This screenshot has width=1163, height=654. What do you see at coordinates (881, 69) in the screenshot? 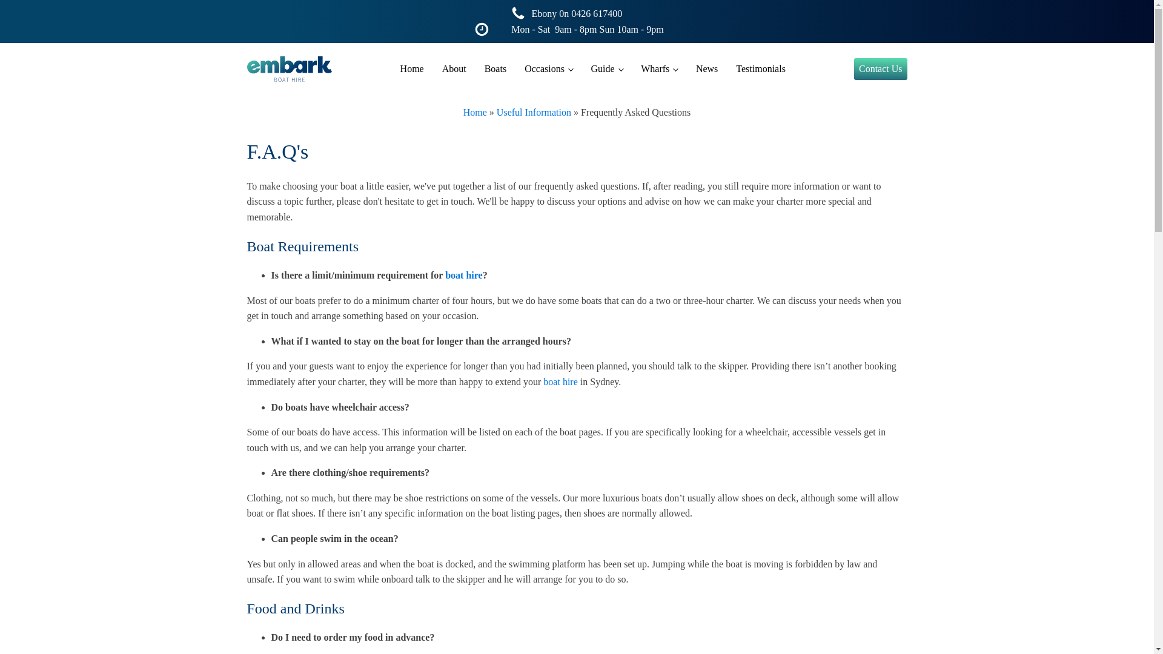
I see `Contact Us` at bounding box center [881, 69].